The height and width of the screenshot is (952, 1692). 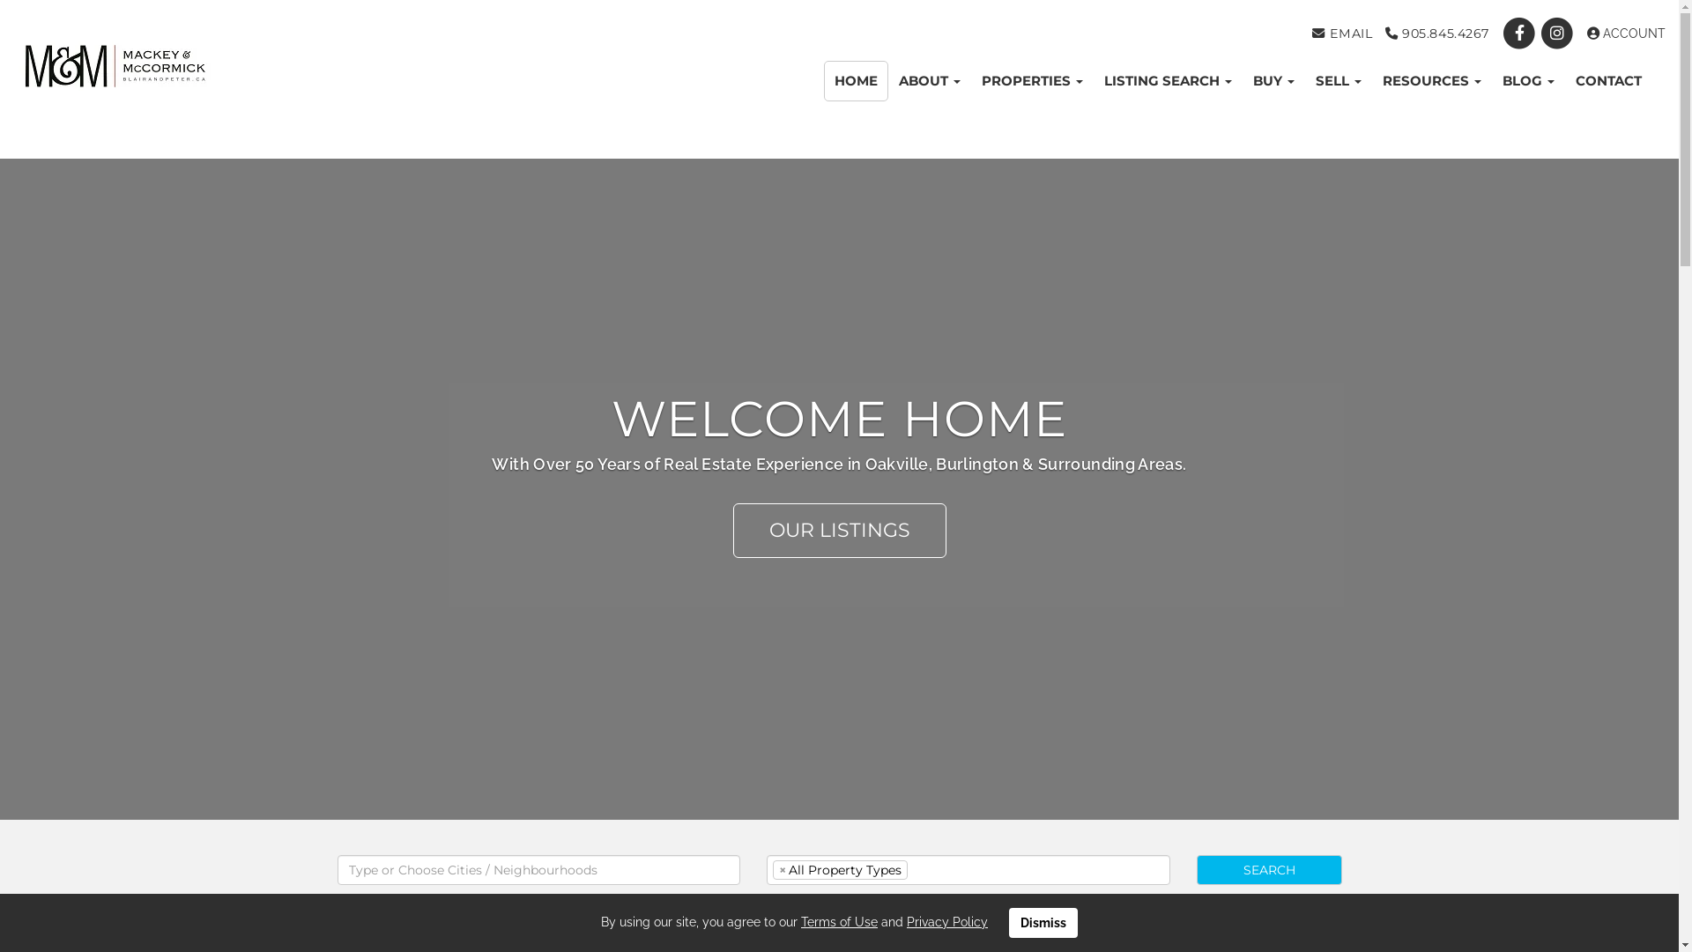 What do you see at coordinates (1043, 923) in the screenshot?
I see `Dismiss` at bounding box center [1043, 923].